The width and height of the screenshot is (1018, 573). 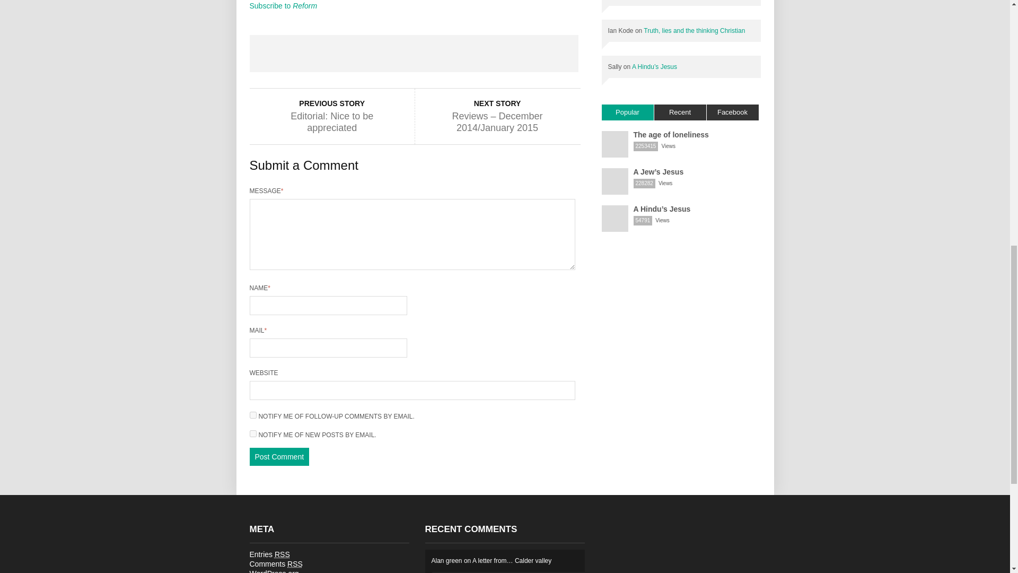 What do you see at coordinates (252, 415) in the screenshot?
I see `subscribe` at bounding box center [252, 415].